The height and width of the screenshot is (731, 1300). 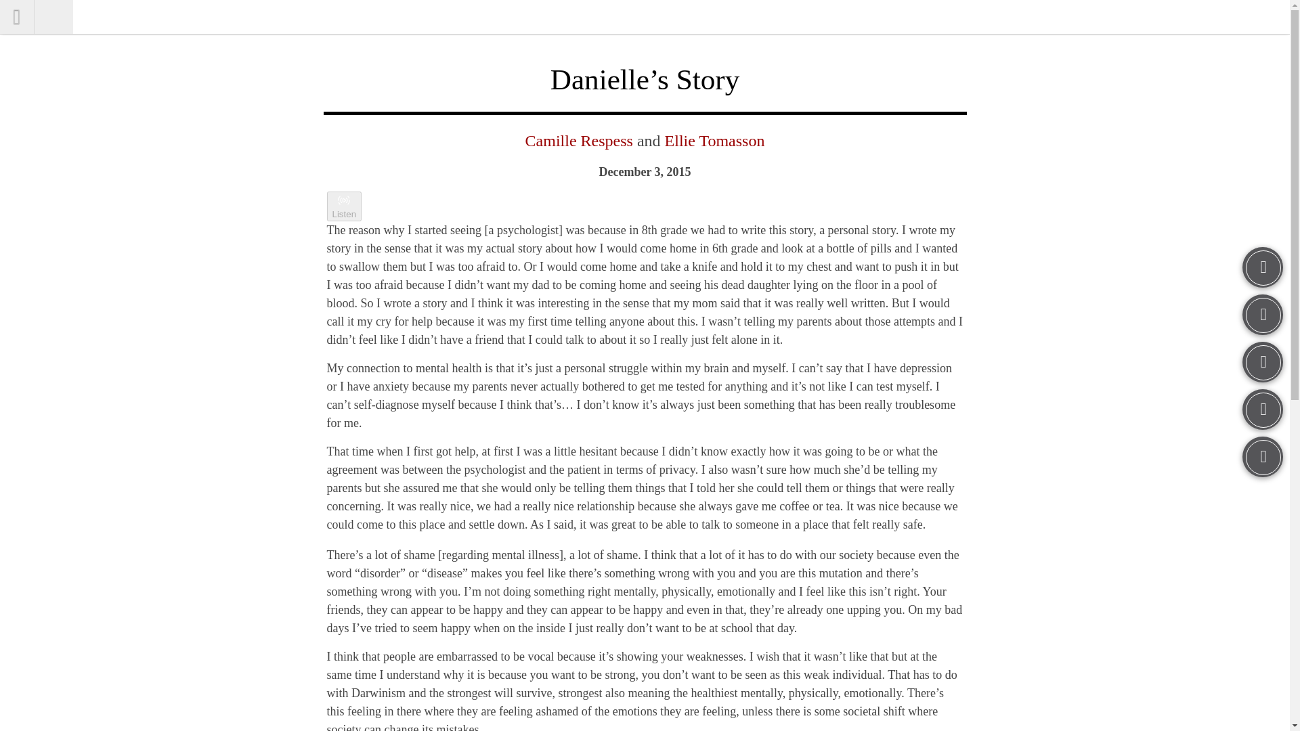 I want to click on Share via Email, so click(x=1263, y=456).